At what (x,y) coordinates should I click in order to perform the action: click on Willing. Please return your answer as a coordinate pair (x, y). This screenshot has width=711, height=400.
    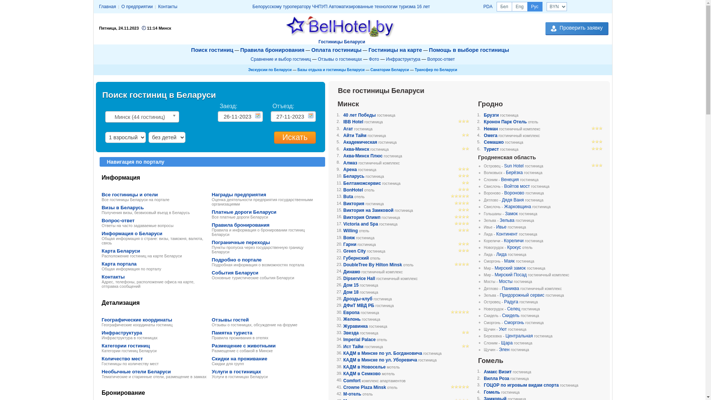
    Looking at the image, I should click on (350, 231).